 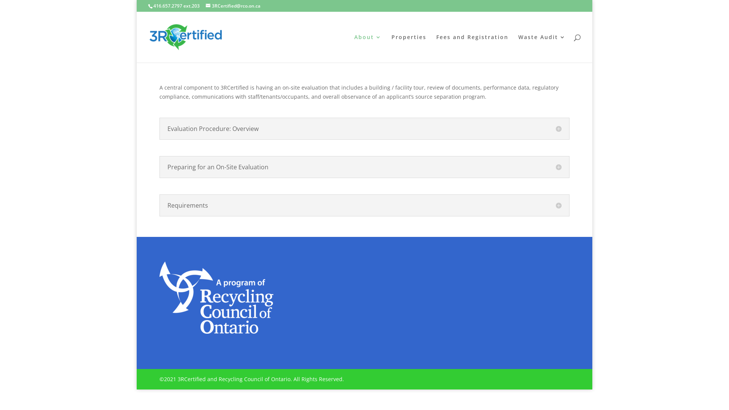 What do you see at coordinates (542, 49) in the screenshot?
I see `Waste Audit` at bounding box center [542, 49].